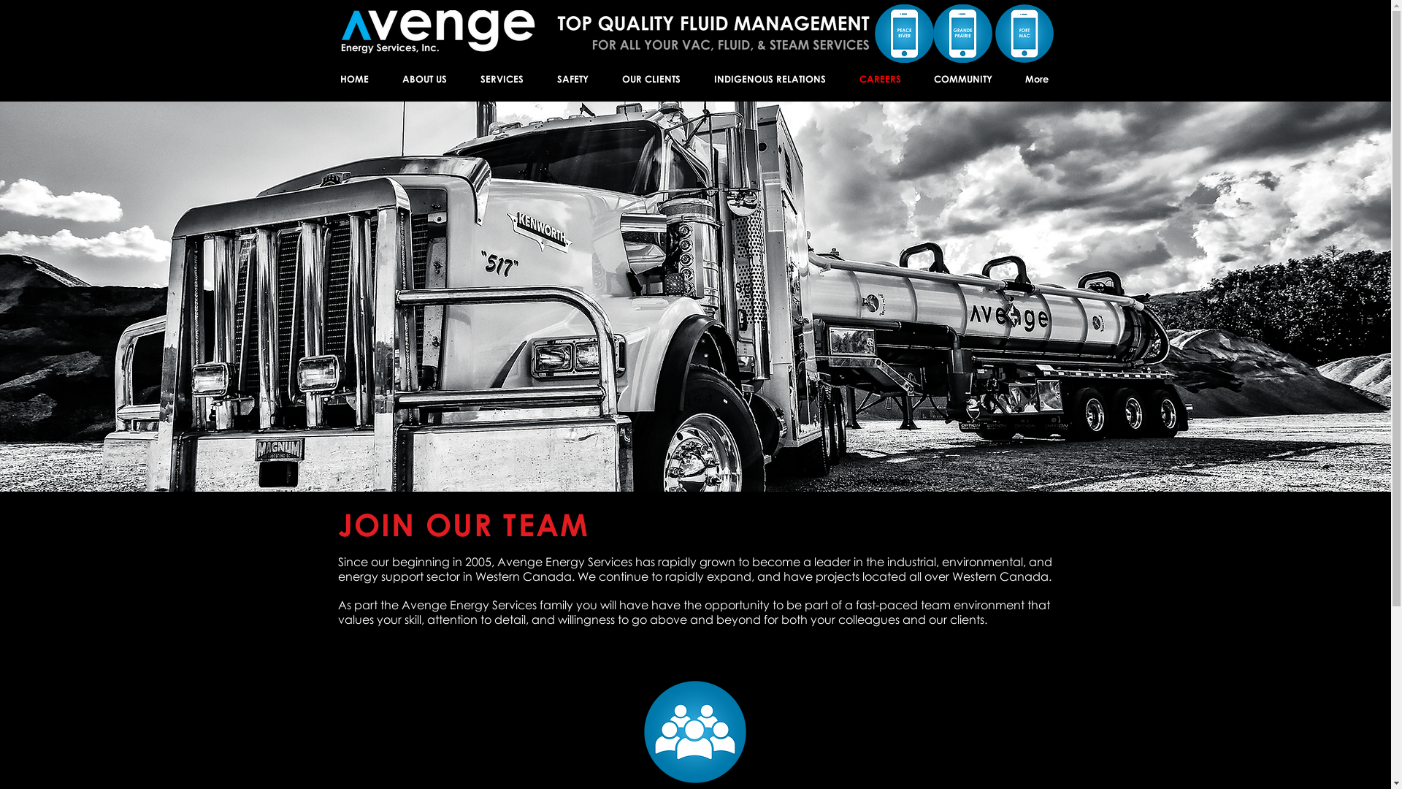 The height and width of the screenshot is (789, 1402). Describe the element at coordinates (425, 79) in the screenshot. I see `ABOUT US` at that location.